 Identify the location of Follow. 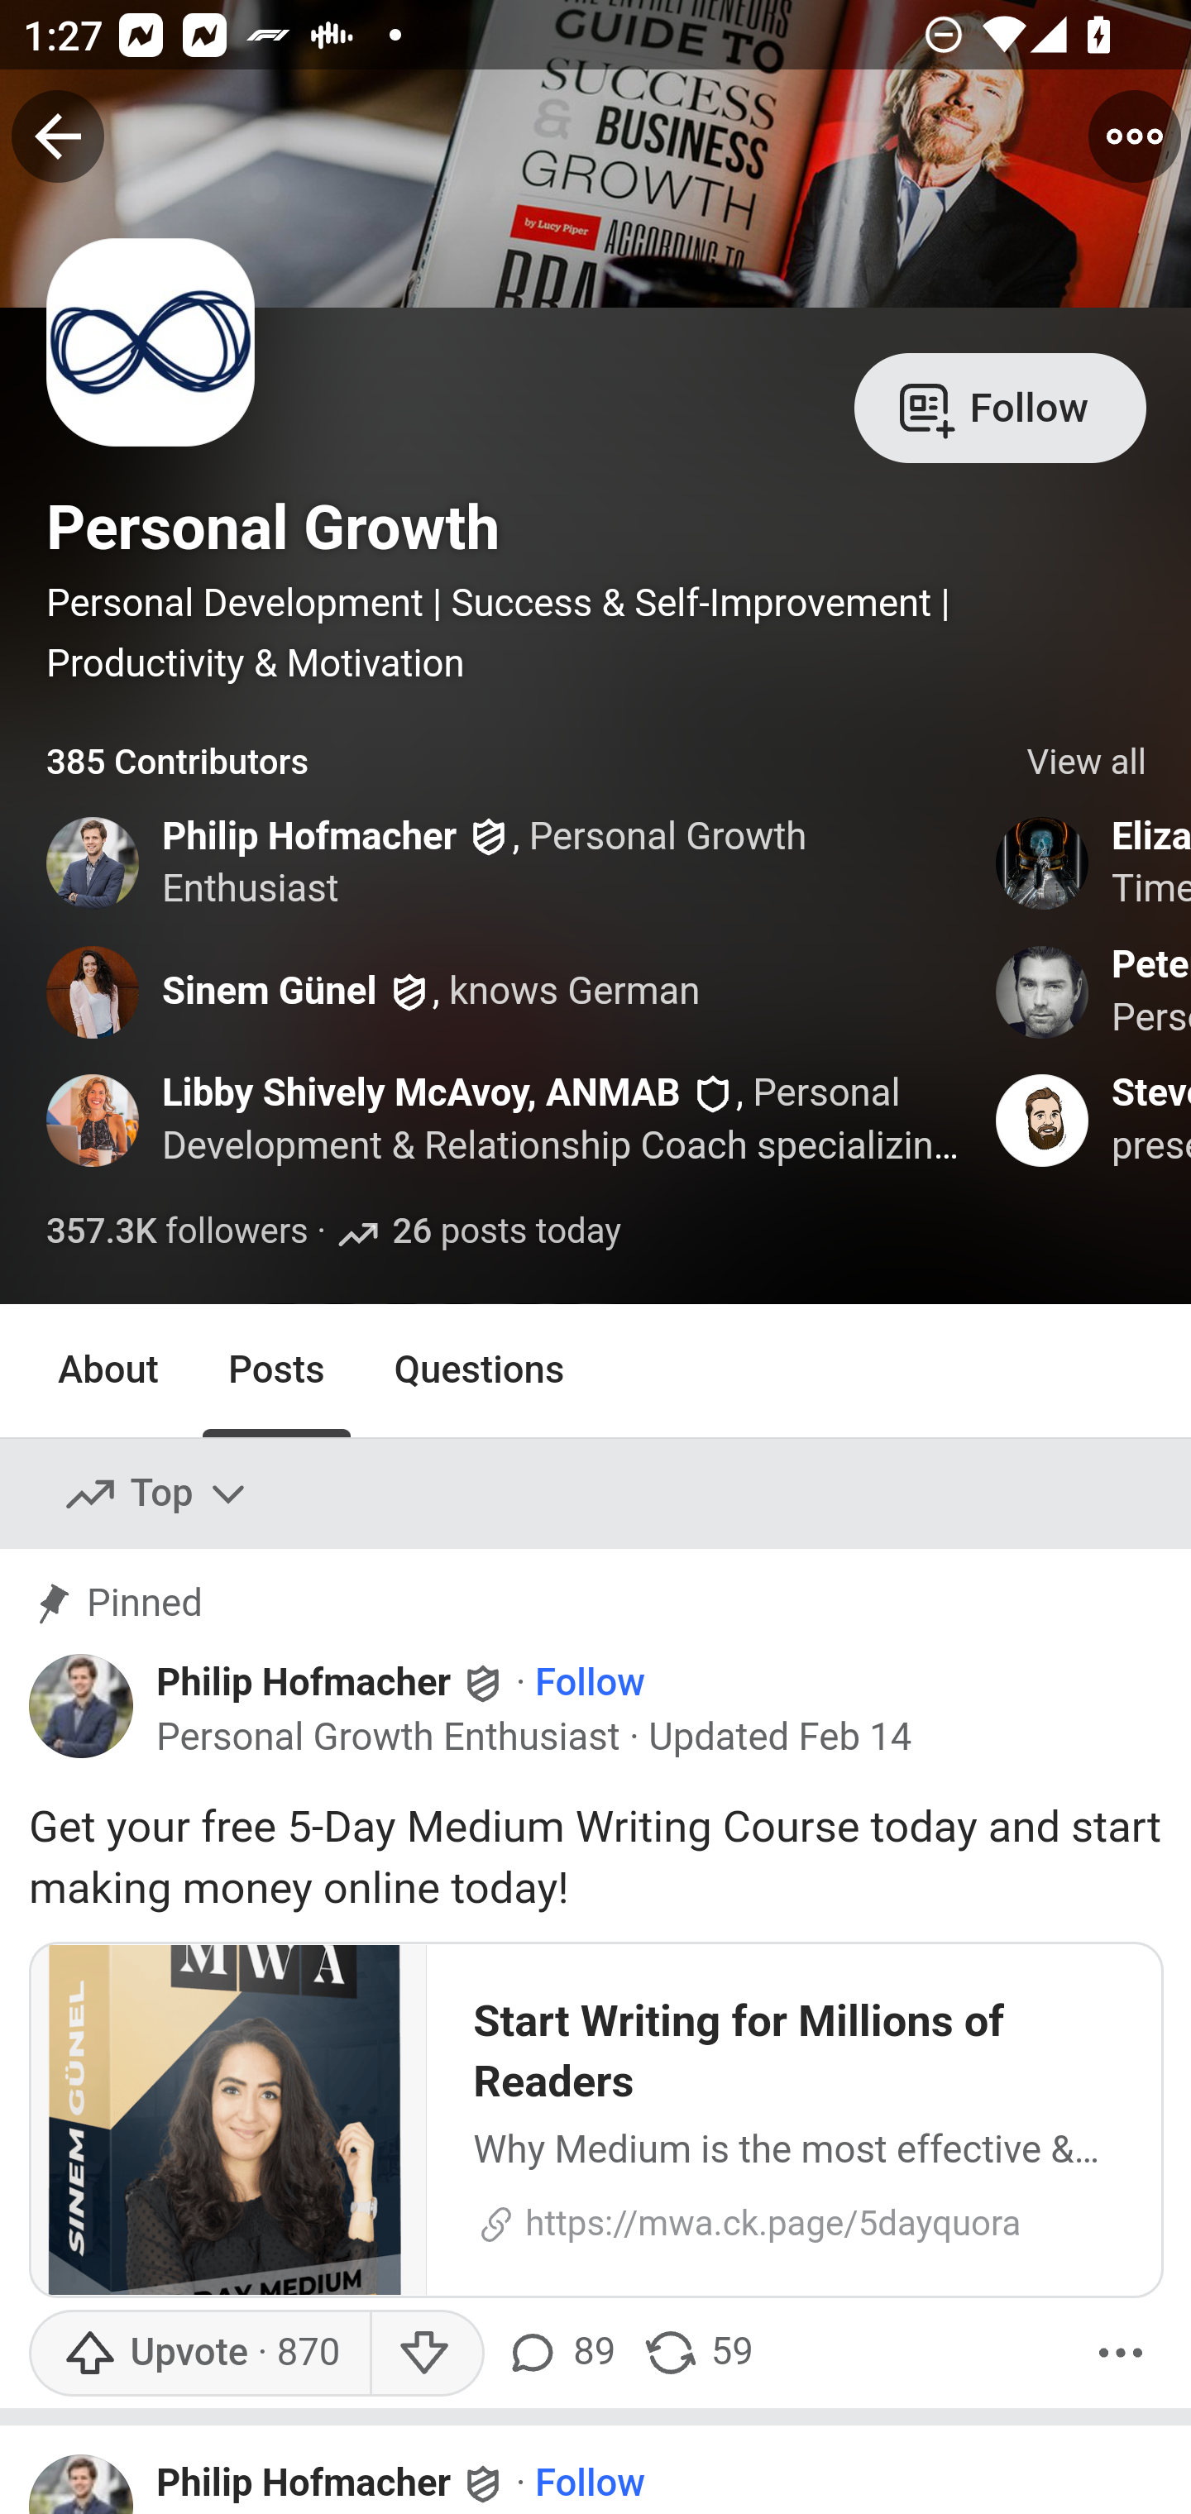
(590, 1685).